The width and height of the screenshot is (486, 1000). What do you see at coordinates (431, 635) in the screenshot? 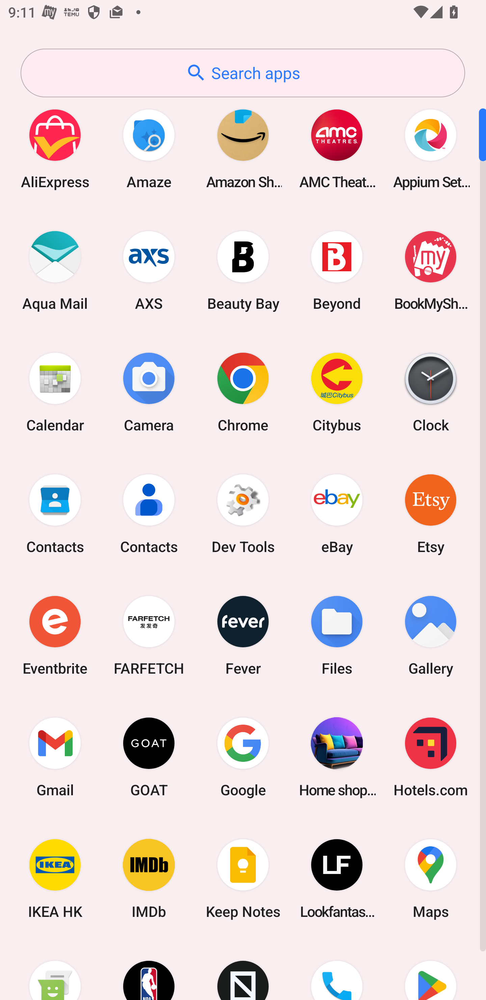
I see `Gallery` at bounding box center [431, 635].